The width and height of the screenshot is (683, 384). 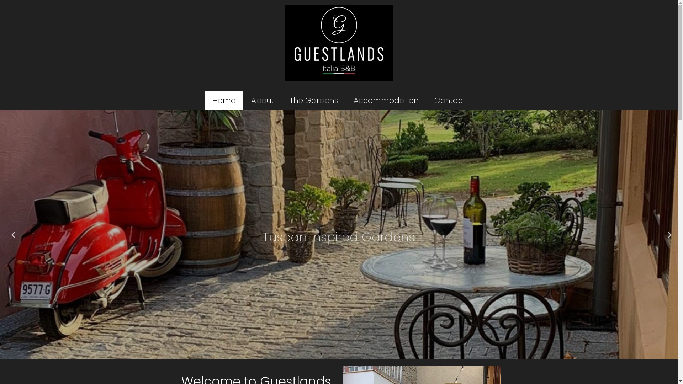 I want to click on 8, so click(x=364, y=354).